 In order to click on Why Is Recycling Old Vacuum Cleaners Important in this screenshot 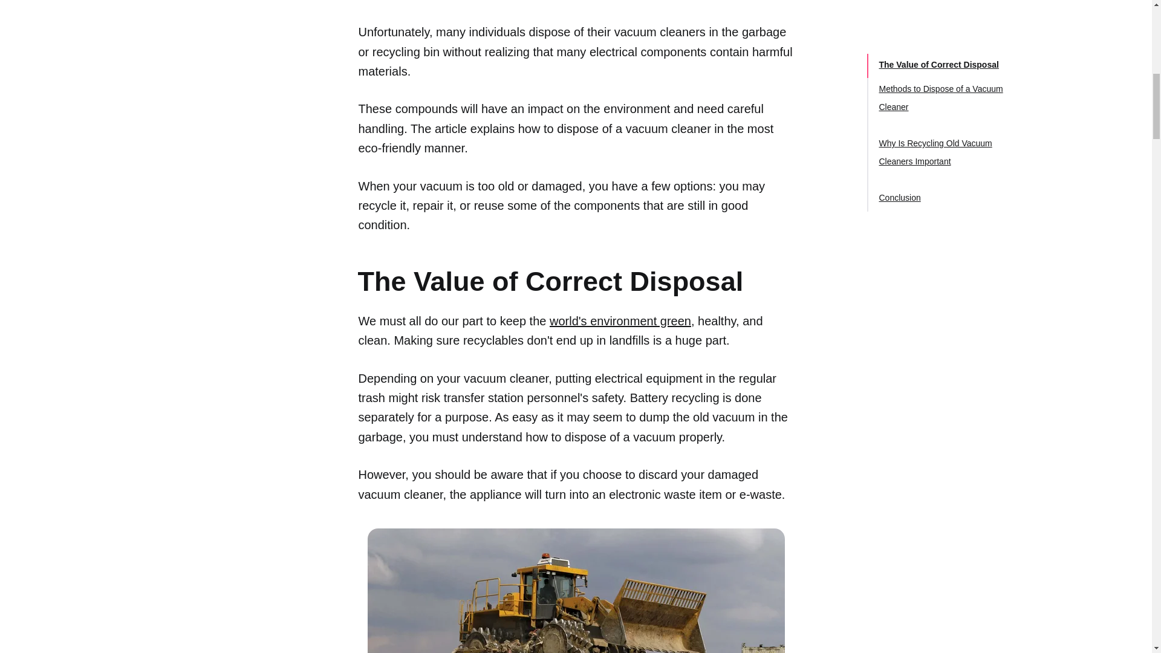, I will do `click(935, 120)`.